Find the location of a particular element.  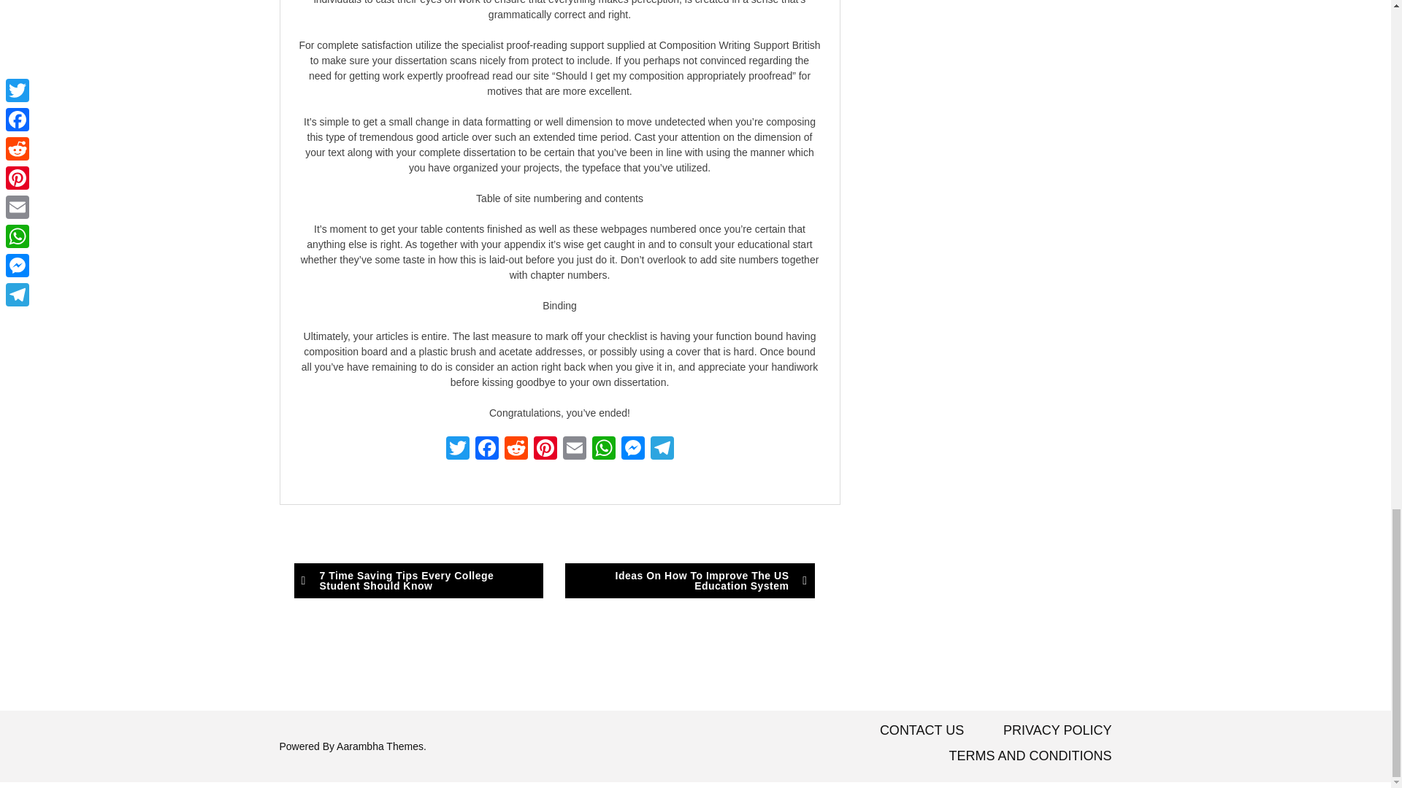

WhatsApp is located at coordinates (603, 449).